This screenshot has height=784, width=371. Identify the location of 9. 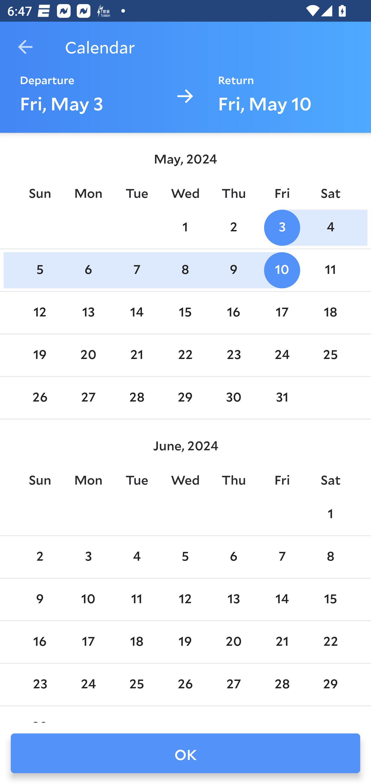
(40, 600).